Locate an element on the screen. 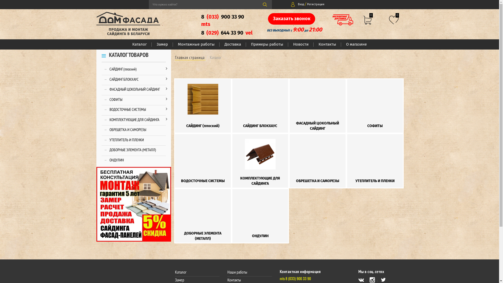 Image resolution: width=503 pixels, height=283 pixels. mts 8 (033) 900 33 90 is located at coordinates (296, 279).